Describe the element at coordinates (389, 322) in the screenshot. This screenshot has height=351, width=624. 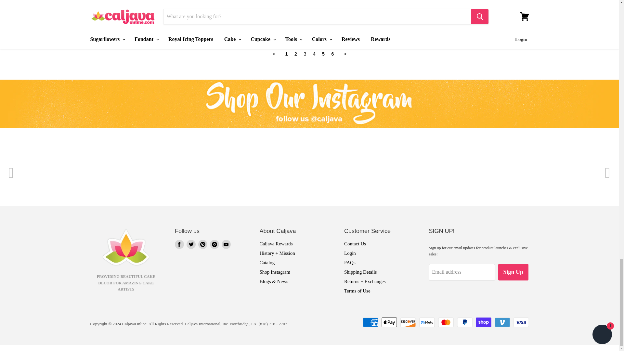
I see `Apple Pay` at that location.